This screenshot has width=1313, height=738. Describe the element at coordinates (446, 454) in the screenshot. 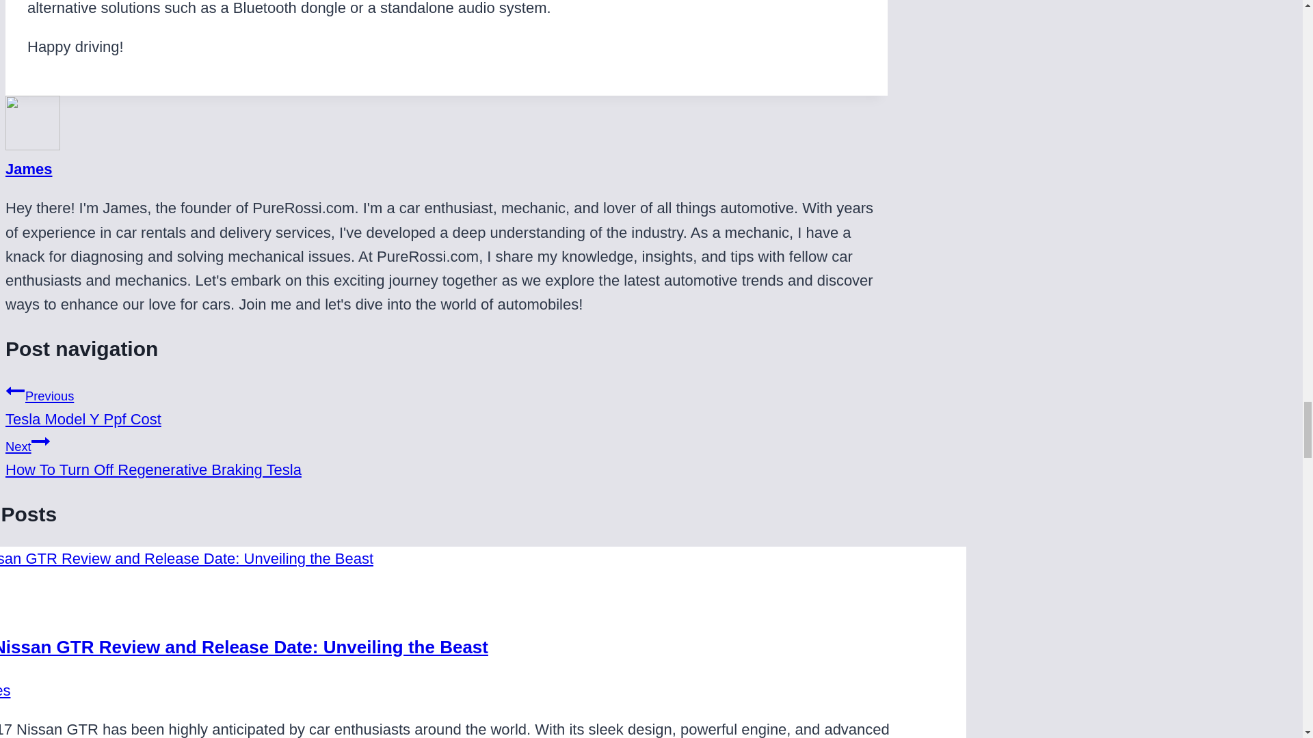

I see `Posts by James` at that location.